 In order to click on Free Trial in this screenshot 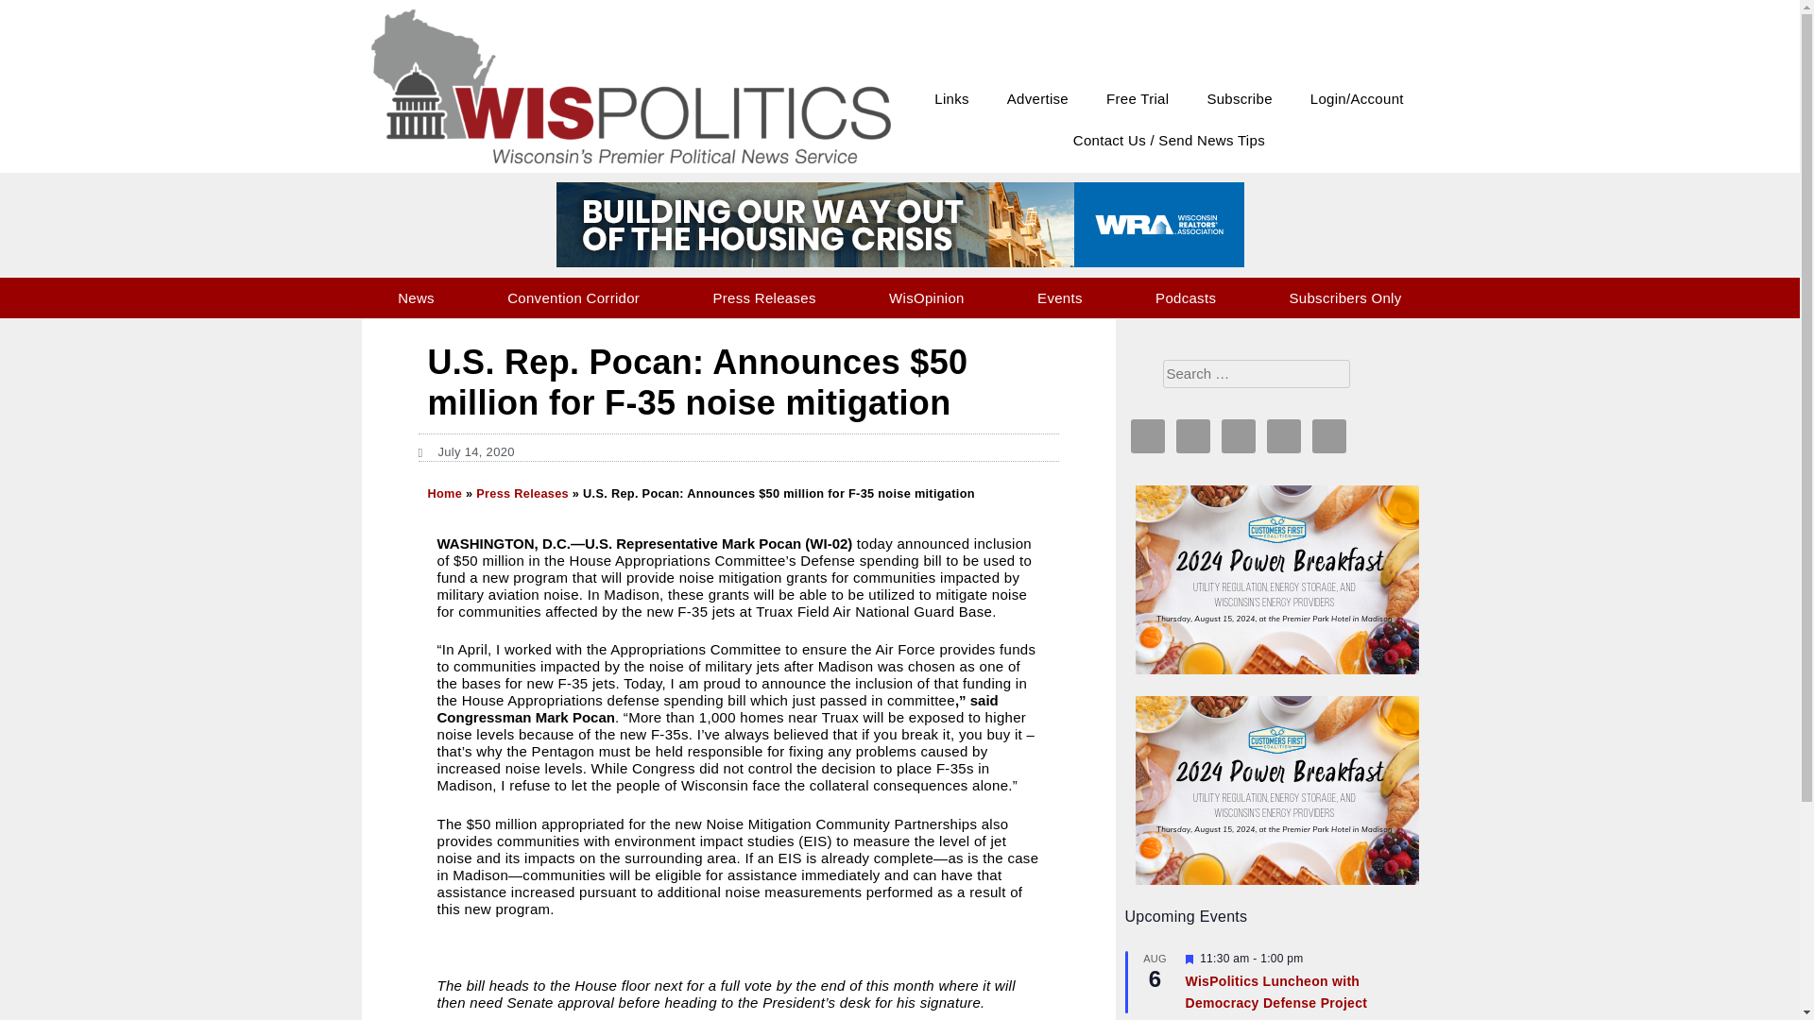, I will do `click(1138, 99)`.